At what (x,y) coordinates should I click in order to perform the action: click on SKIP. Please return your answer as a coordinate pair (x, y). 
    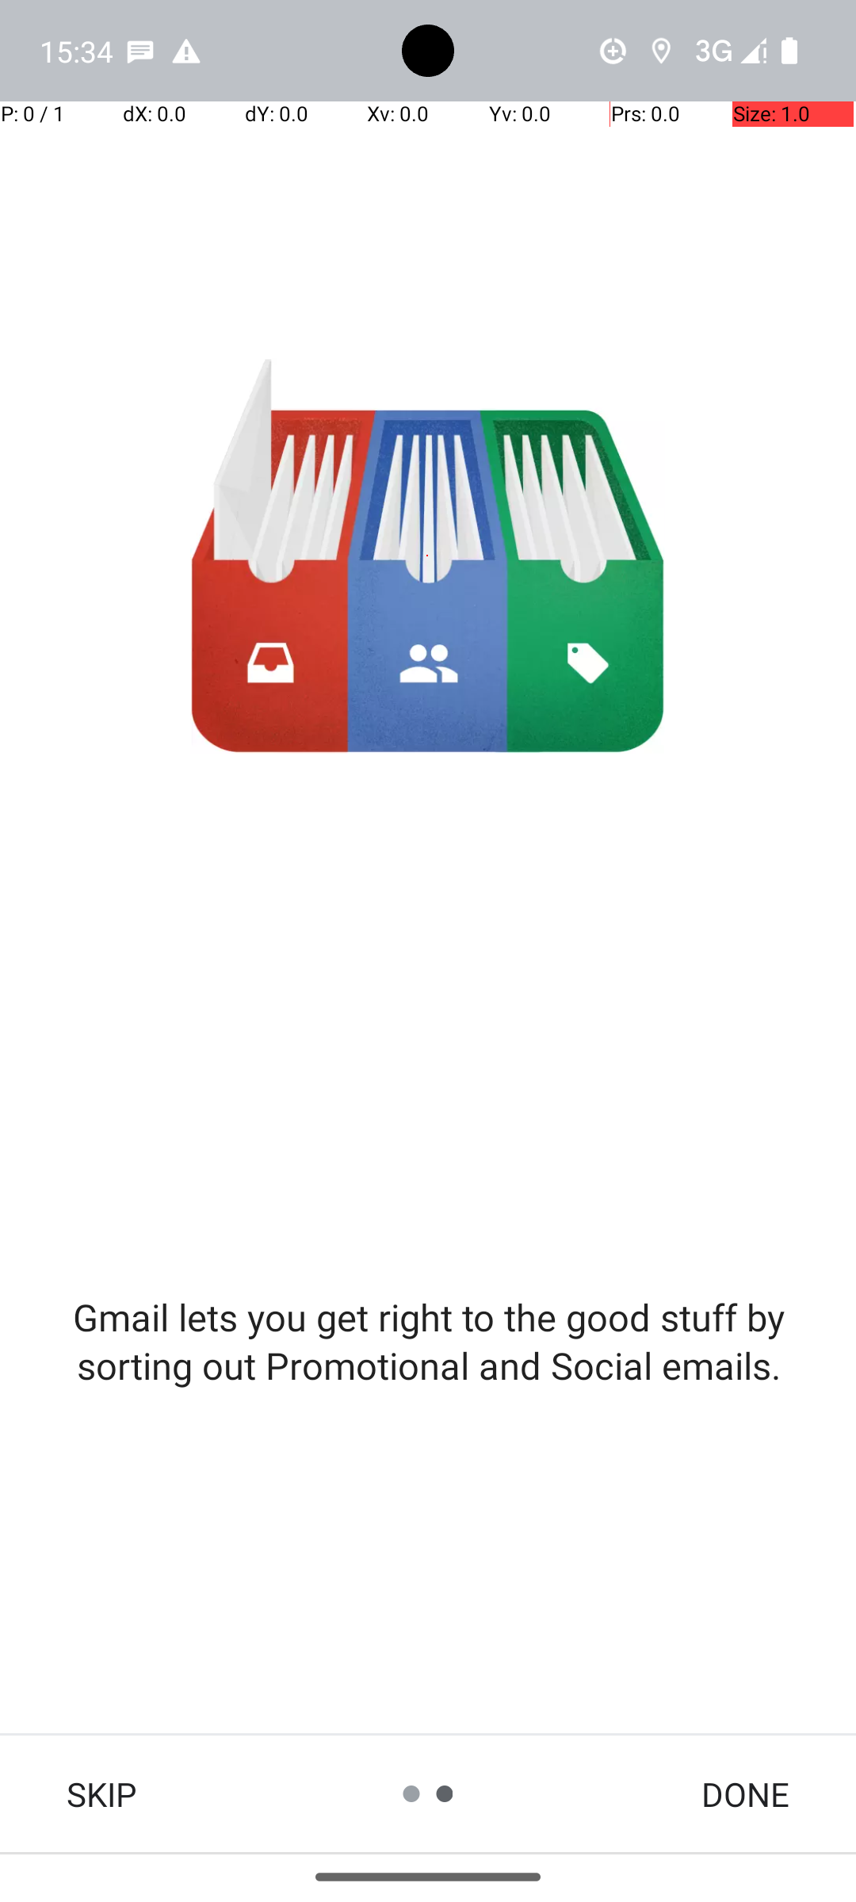
    Looking at the image, I should click on (101, 1794).